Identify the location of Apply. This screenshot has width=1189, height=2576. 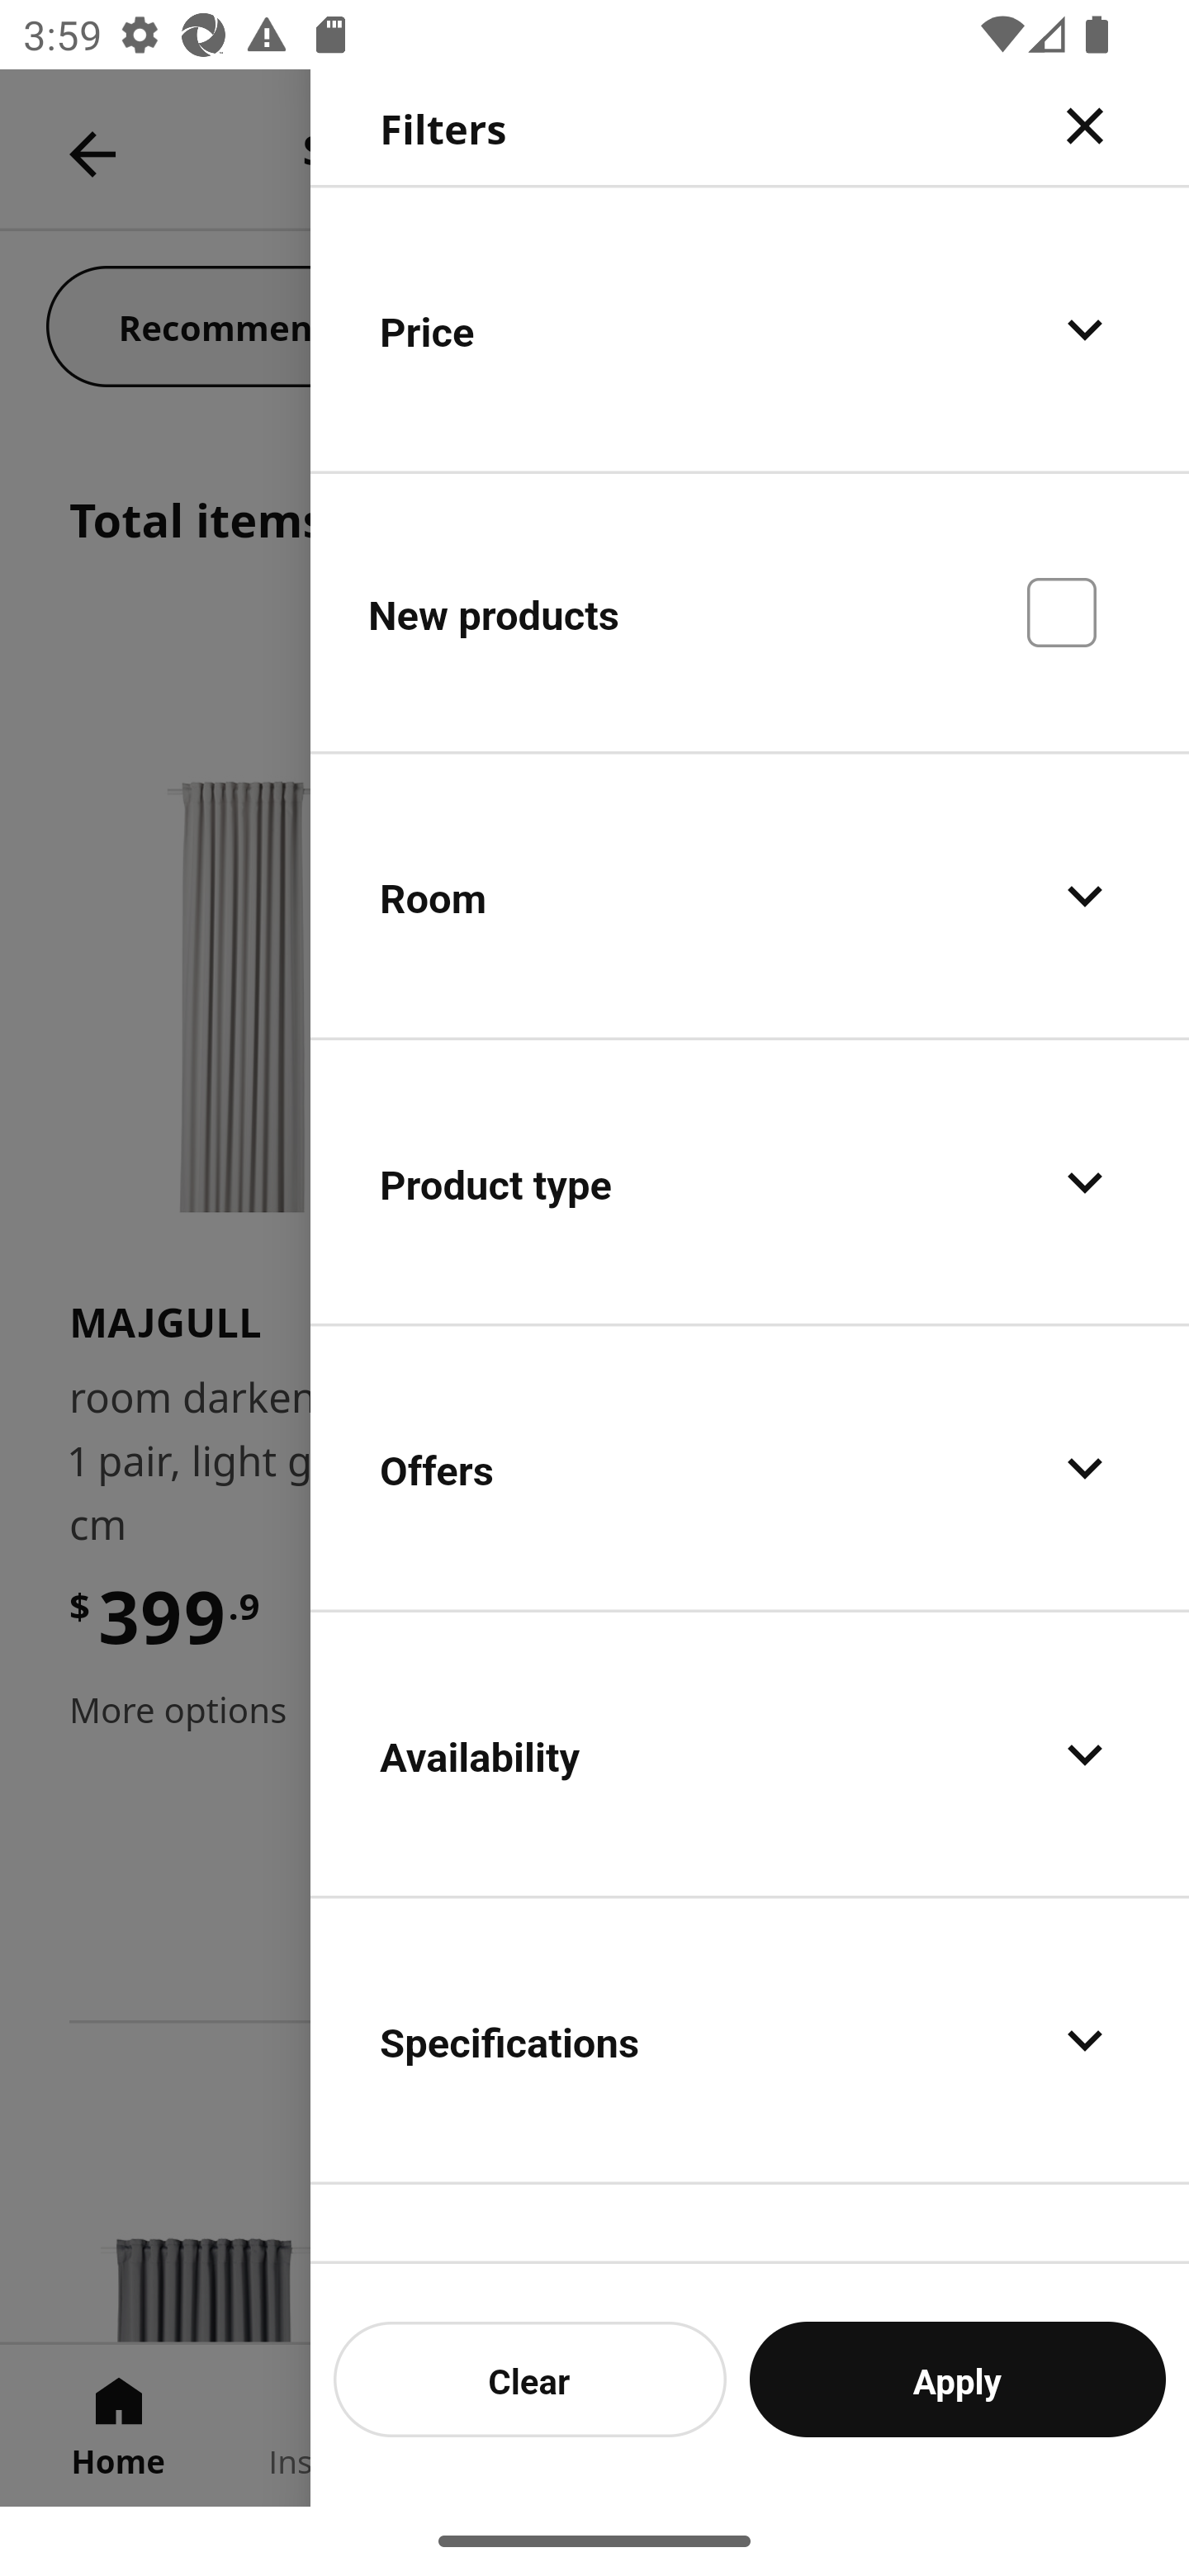
(958, 2379).